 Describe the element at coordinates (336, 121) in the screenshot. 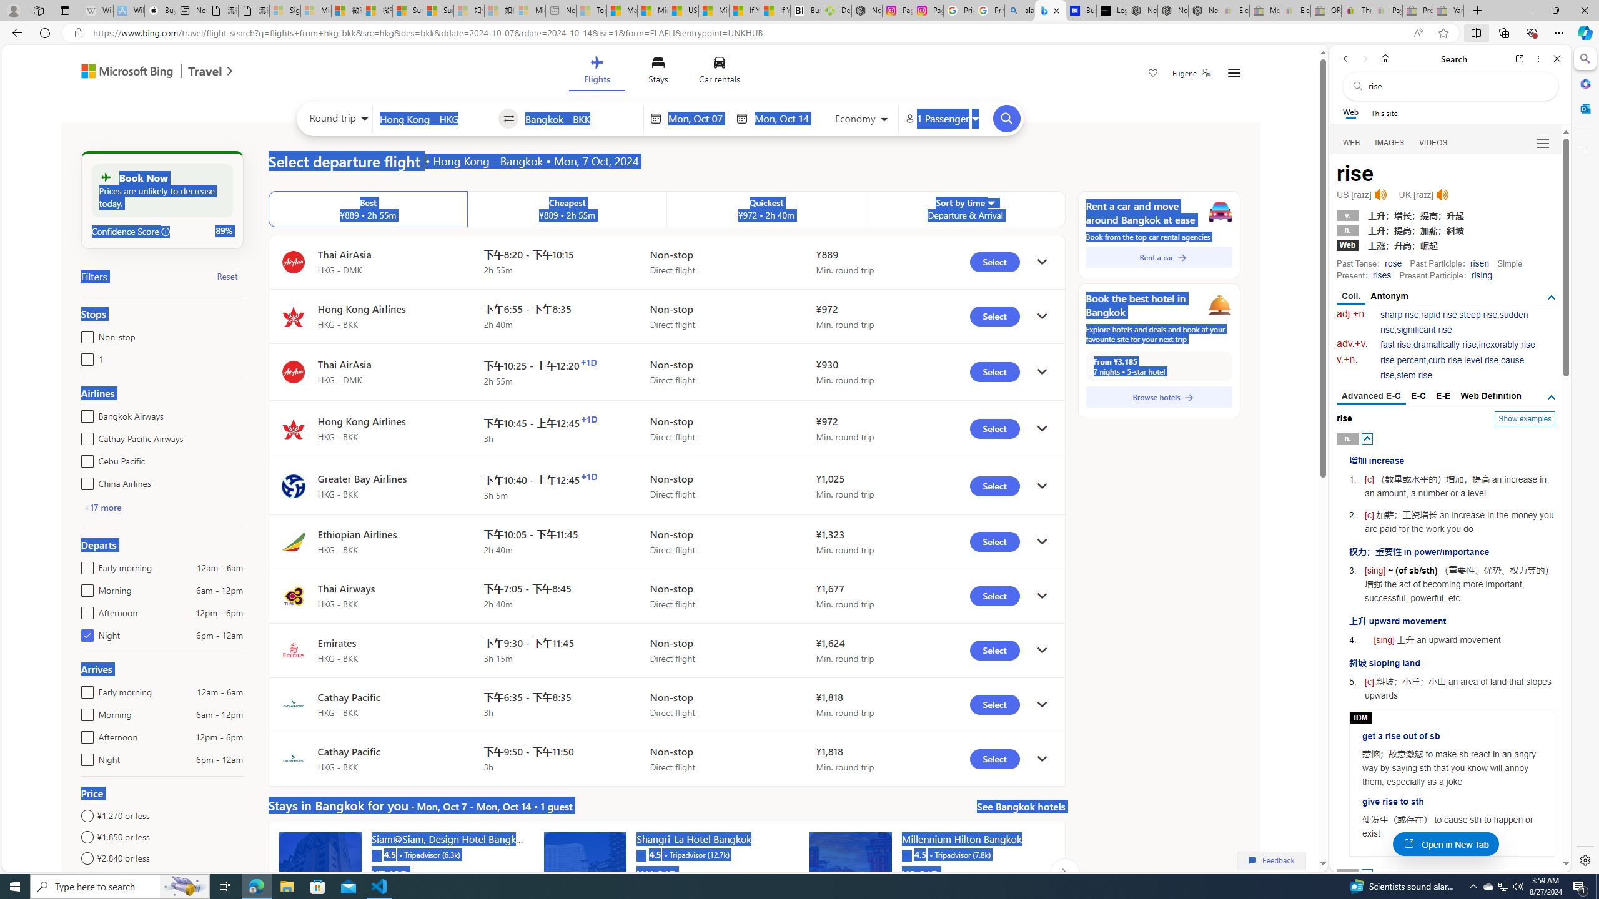

I see `Select trip type` at that location.